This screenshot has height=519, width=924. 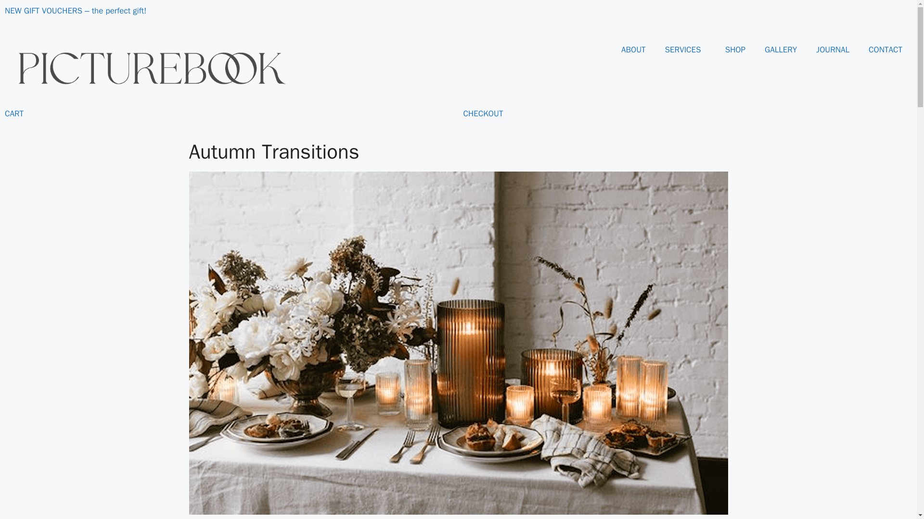 What do you see at coordinates (833, 50) in the screenshot?
I see `JOURNAL` at bounding box center [833, 50].